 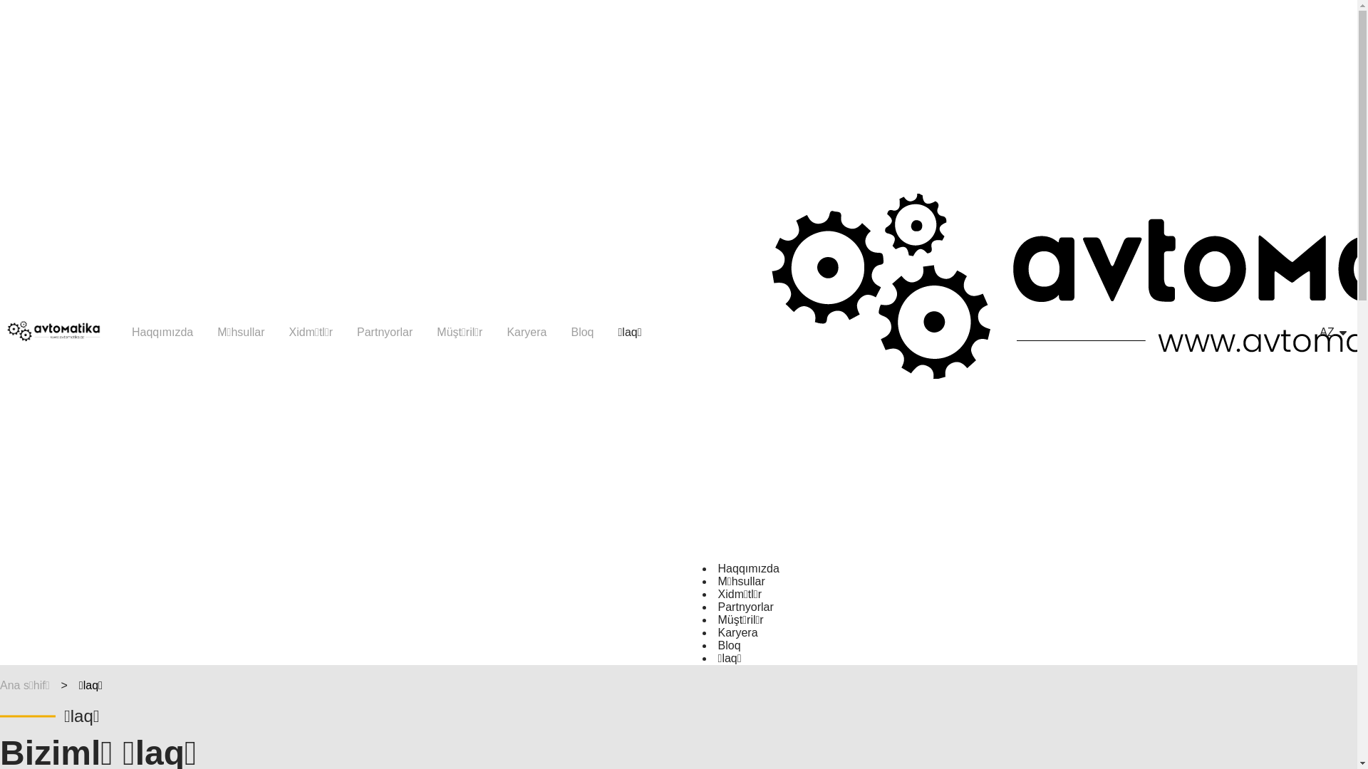 What do you see at coordinates (385, 332) in the screenshot?
I see `Partnyorlar` at bounding box center [385, 332].